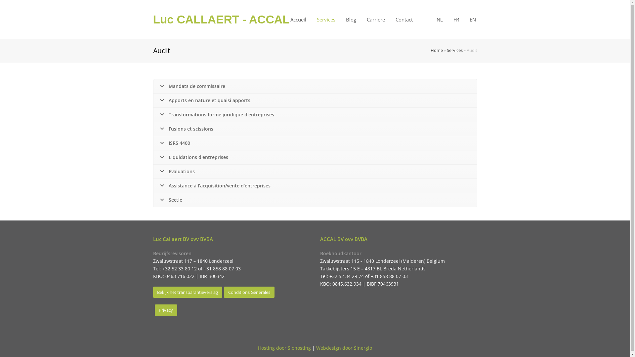 The width and height of the screenshot is (635, 357). What do you see at coordinates (437, 50) in the screenshot?
I see `Home` at bounding box center [437, 50].